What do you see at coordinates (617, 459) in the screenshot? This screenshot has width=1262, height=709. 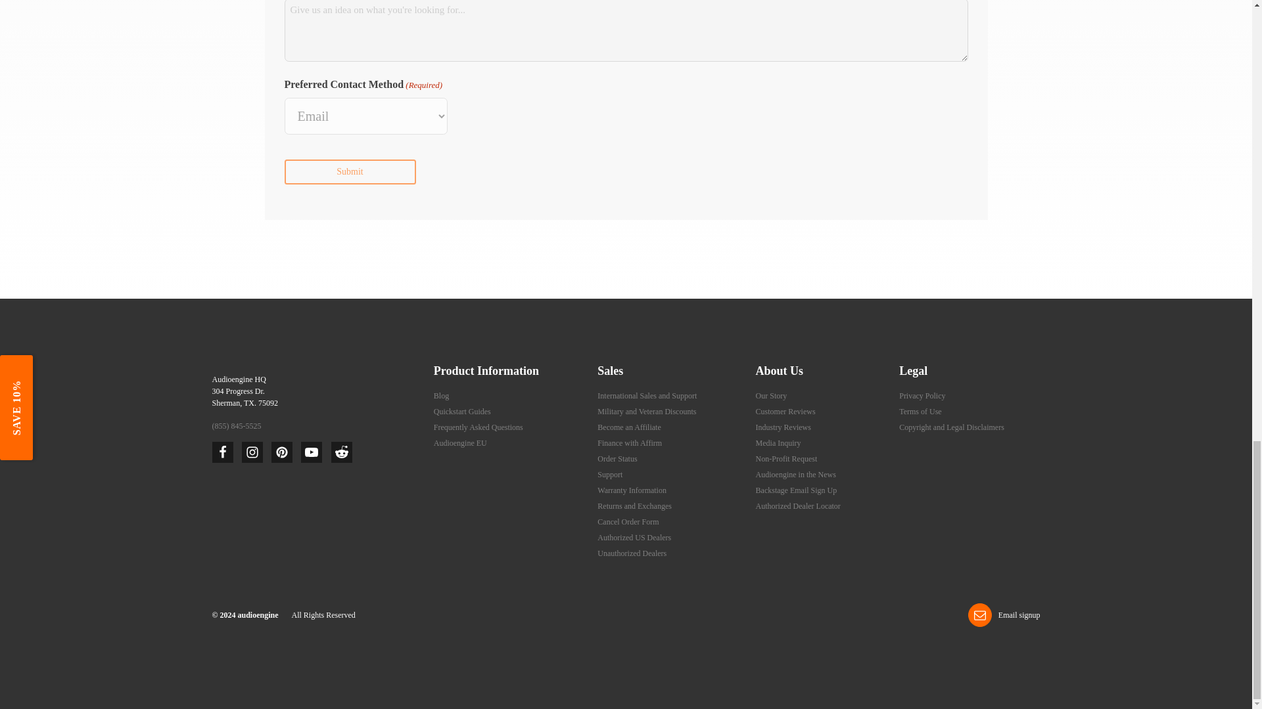 I see `Order Status` at bounding box center [617, 459].